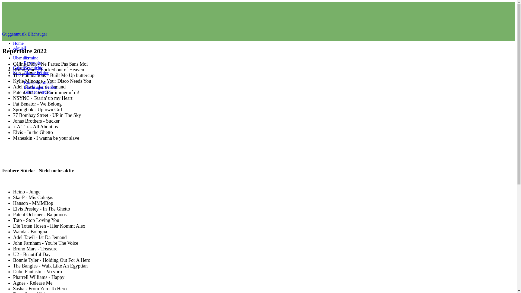  Describe the element at coordinates (42, 73) in the screenshot. I see `Termine` at that location.